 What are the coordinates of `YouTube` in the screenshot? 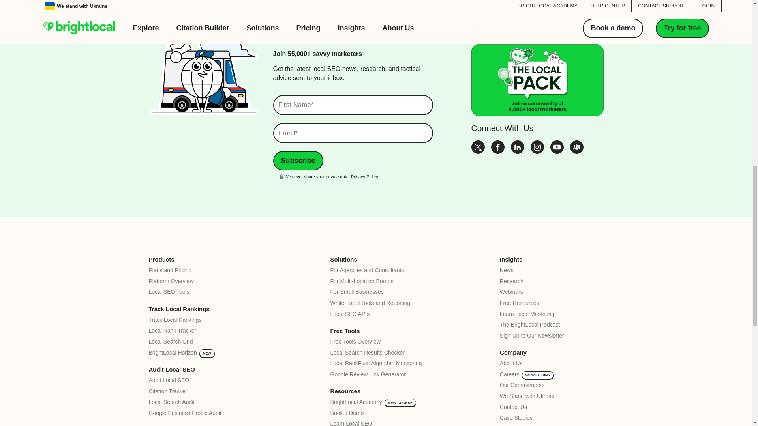 It's located at (557, 151).